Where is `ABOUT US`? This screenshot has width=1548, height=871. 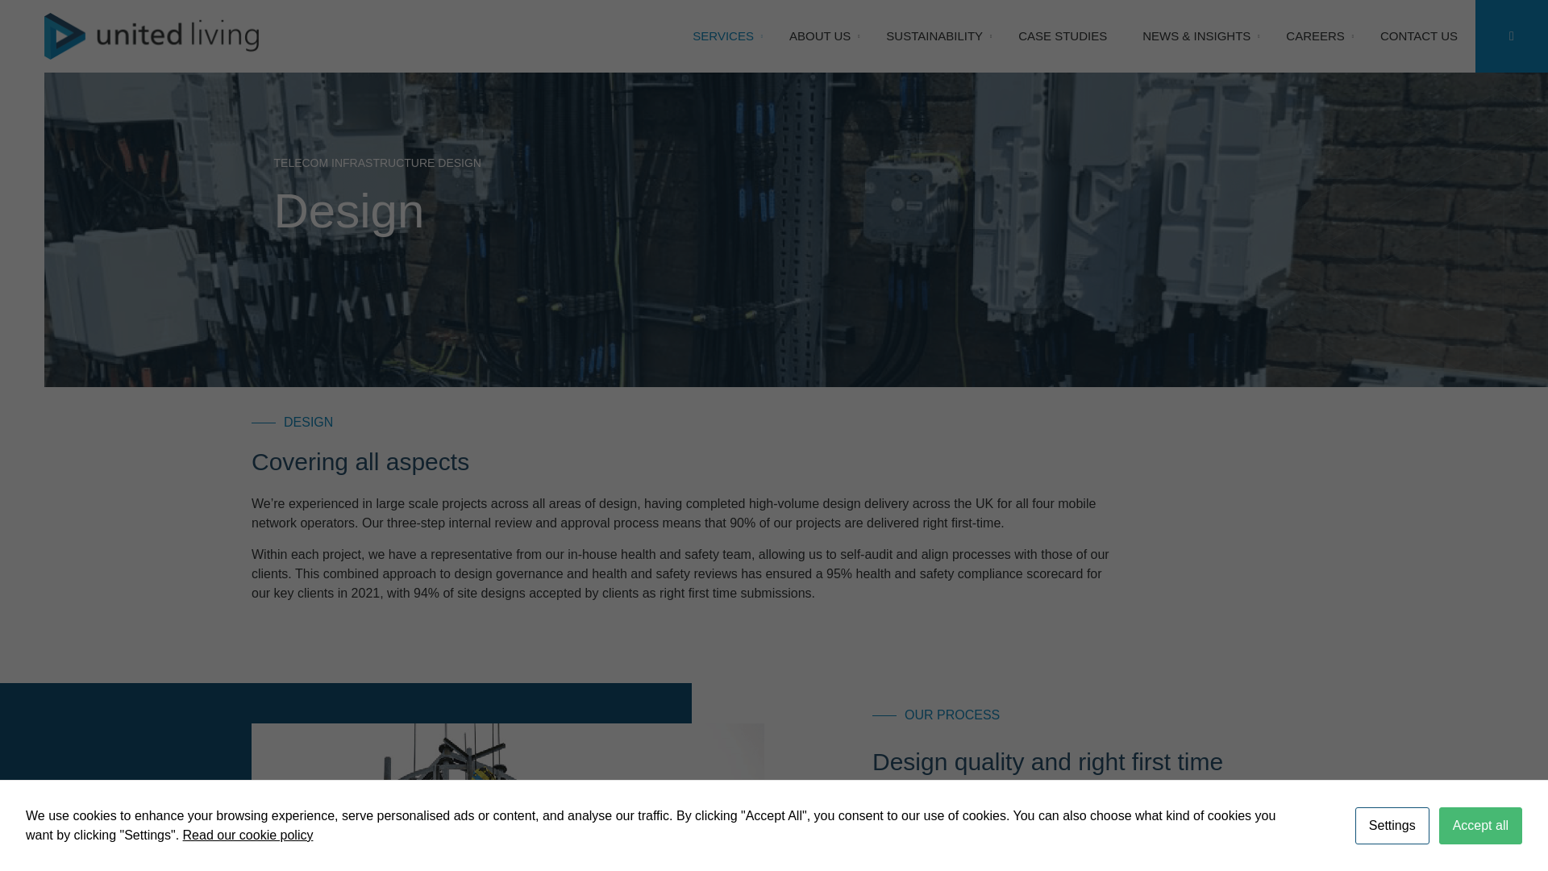 ABOUT US is located at coordinates (820, 35).